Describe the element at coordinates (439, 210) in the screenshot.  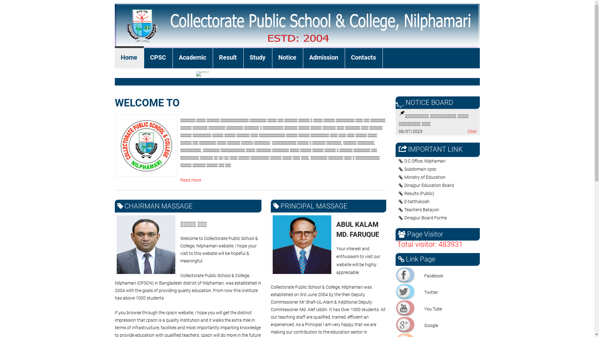
I see `Teachers Batayon` at that location.